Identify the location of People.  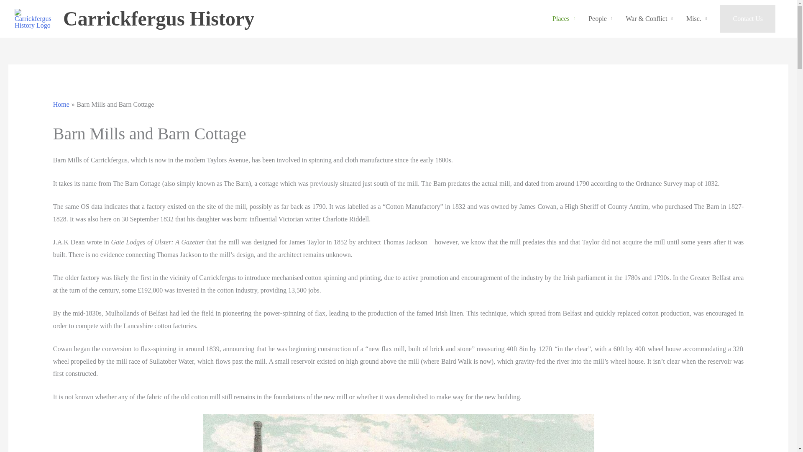
(600, 18).